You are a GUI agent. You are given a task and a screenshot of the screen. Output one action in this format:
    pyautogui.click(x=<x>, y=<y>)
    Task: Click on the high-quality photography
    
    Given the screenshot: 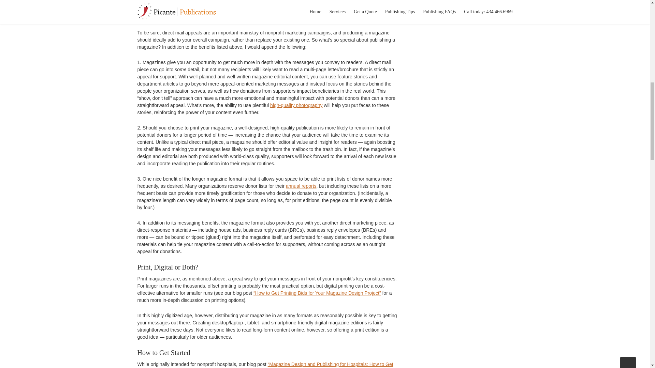 What is the action you would take?
    pyautogui.click(x=296, y=105)
    